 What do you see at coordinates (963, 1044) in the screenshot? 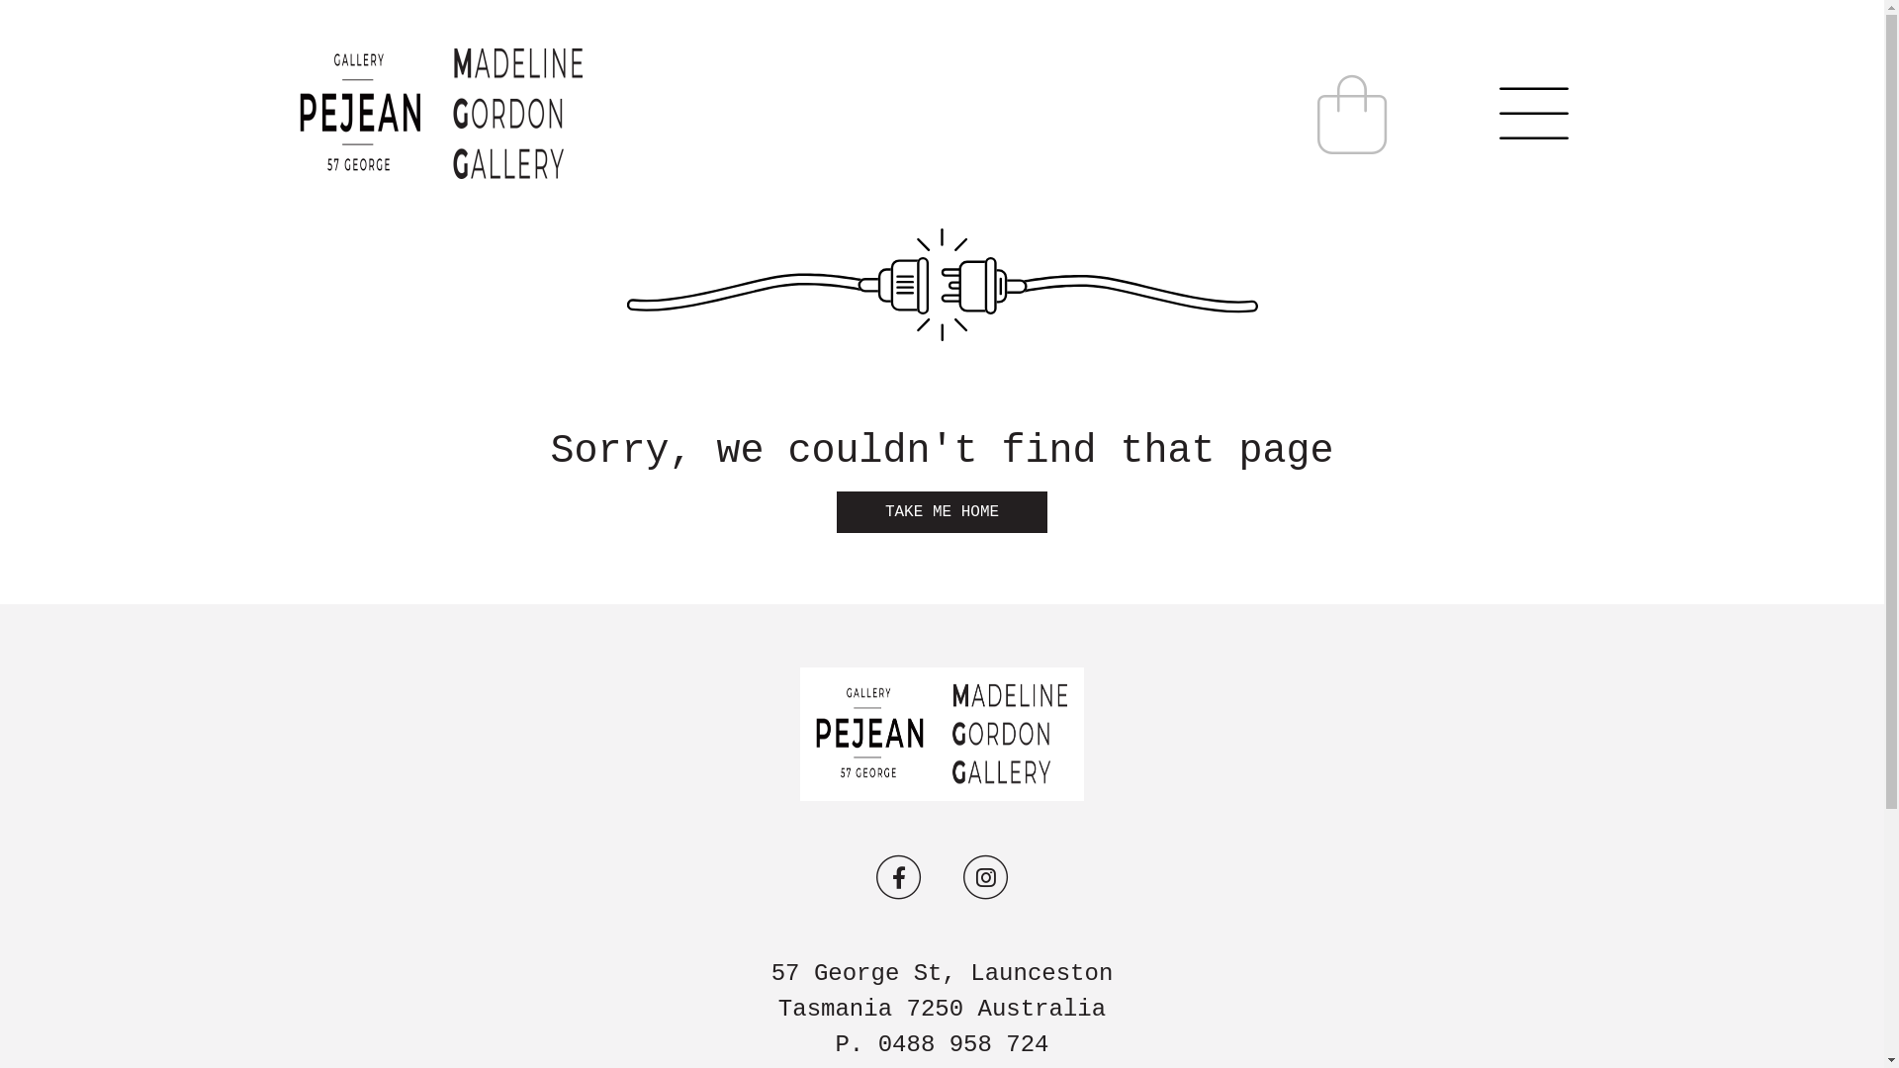
I see `0488 958 724` at bounding box center [963, 1044].